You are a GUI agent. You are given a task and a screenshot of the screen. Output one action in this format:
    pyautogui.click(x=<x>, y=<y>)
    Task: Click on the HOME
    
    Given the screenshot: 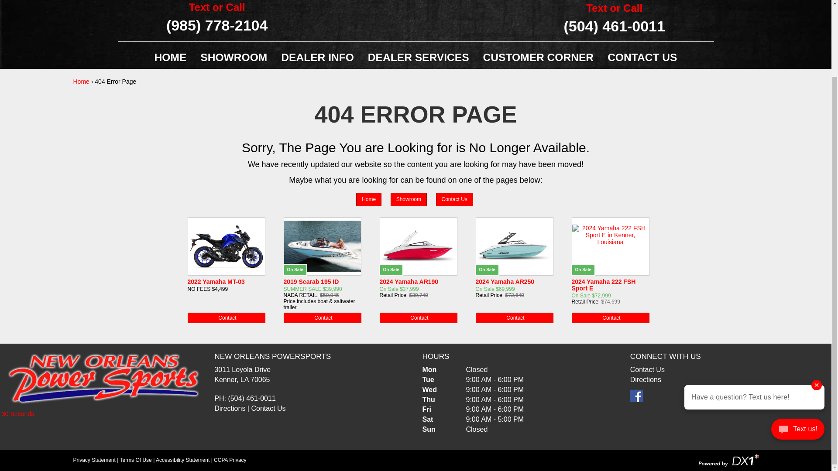 What is the action you would take?
    pyautogui.click(x=170, y=57)
    